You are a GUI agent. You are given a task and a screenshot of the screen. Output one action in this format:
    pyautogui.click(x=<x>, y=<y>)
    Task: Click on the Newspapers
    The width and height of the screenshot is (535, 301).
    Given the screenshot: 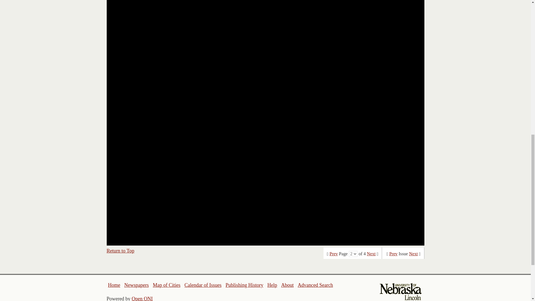 What is the action you would take?
    pyautogui.click(x=136, y=285)
    